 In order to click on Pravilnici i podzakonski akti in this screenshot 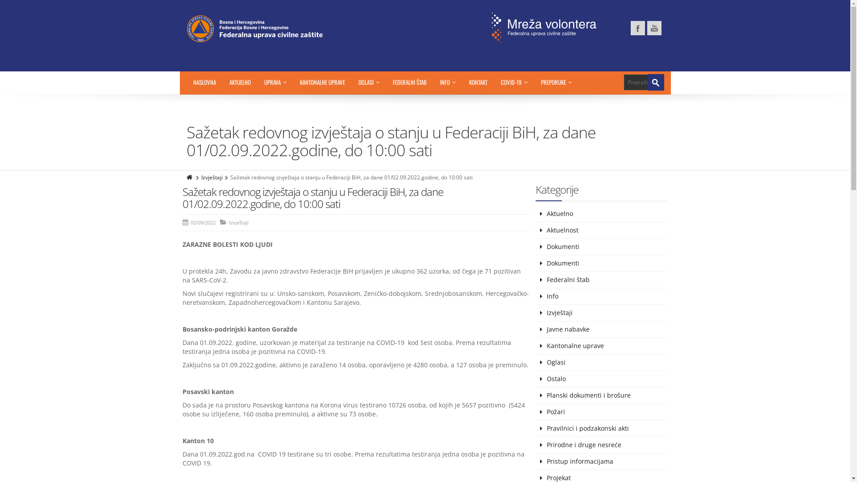, I will do `click(601, 428)`.